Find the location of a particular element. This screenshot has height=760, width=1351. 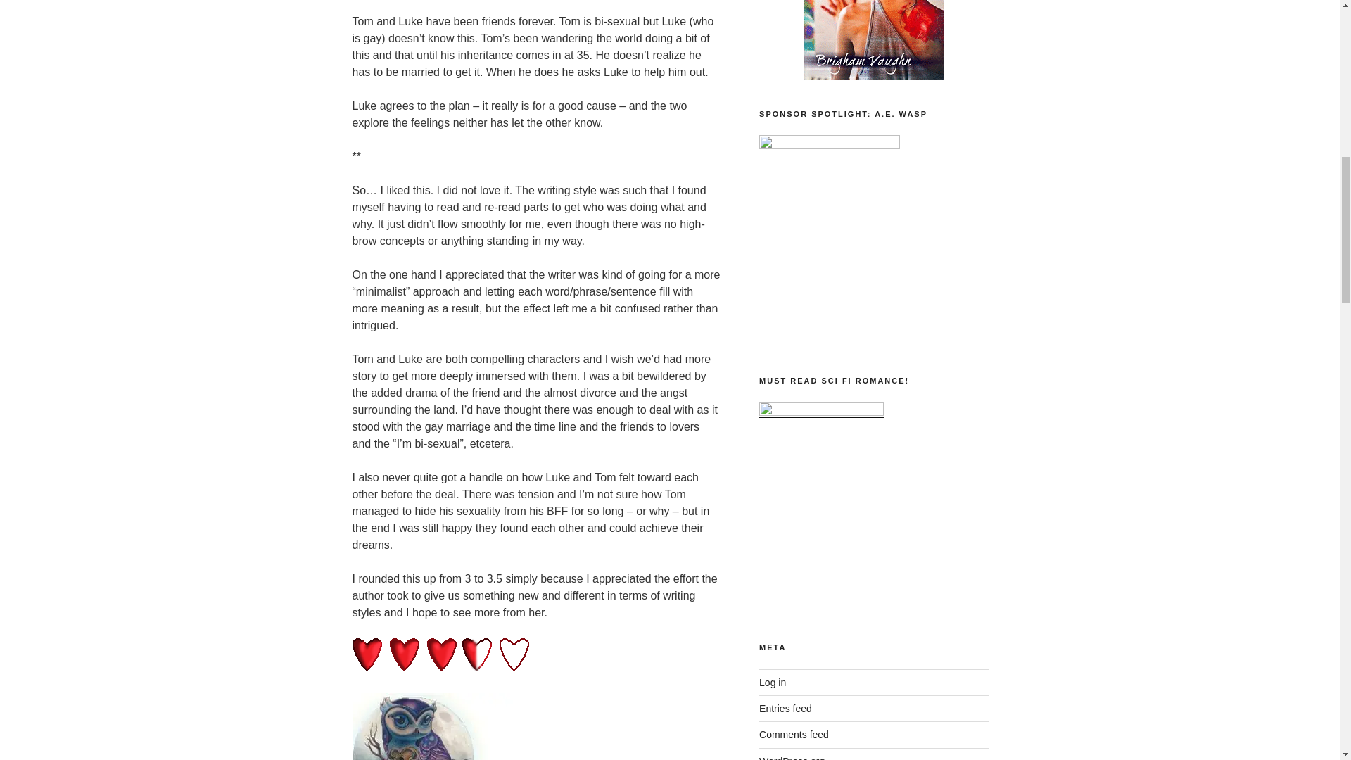

Entries feed is located at coordinates (785, 709).